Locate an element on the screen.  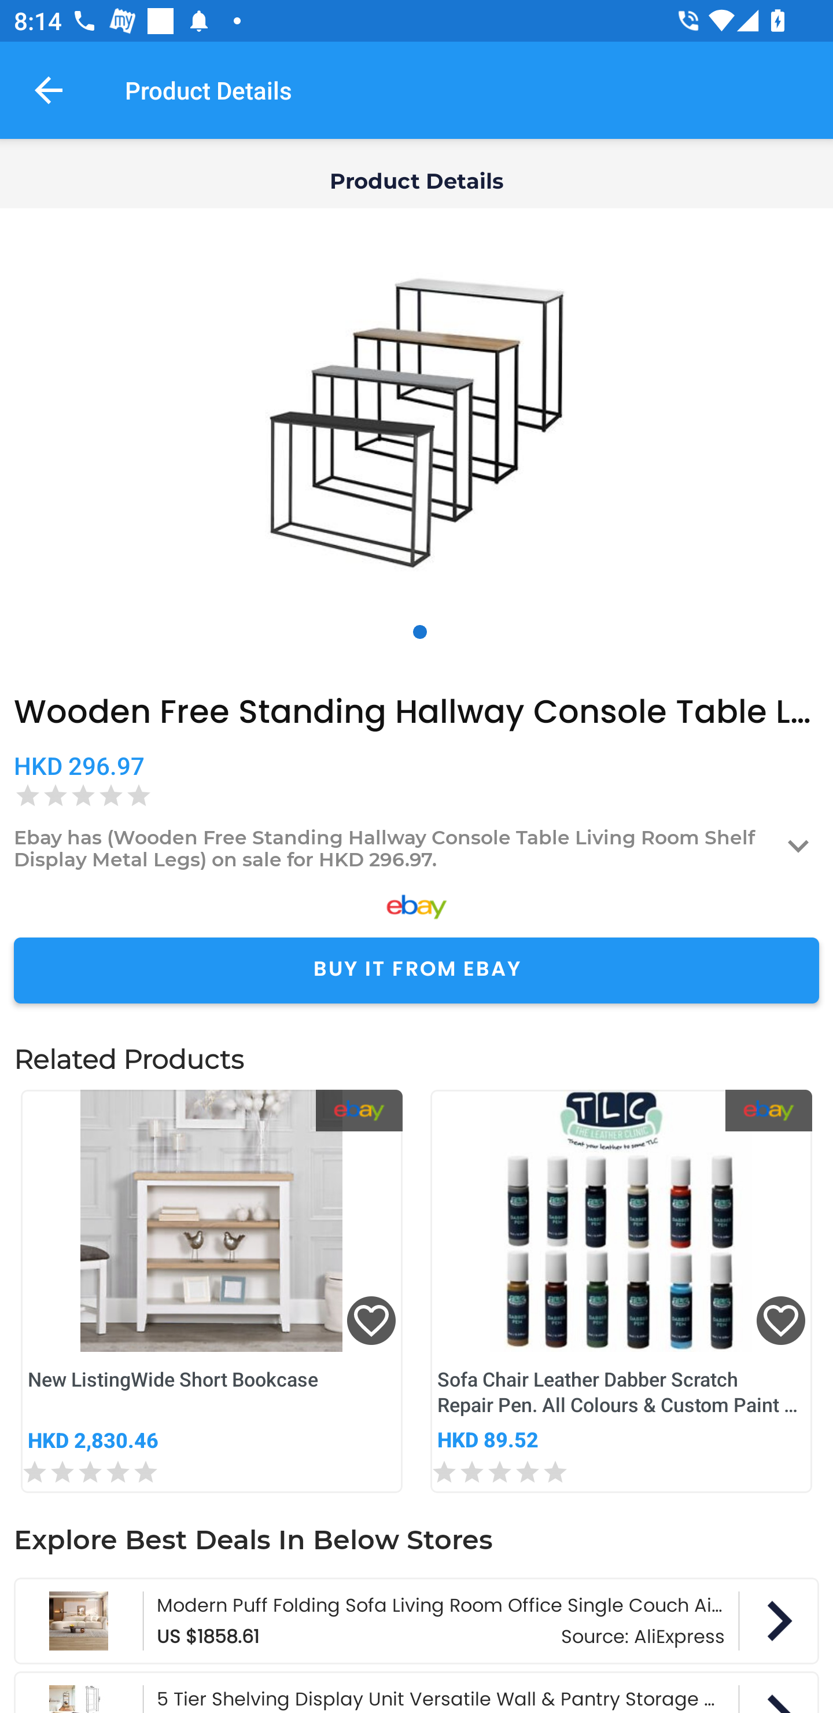
BUY IT FROM EBAY is located at coordinates (417, 970).